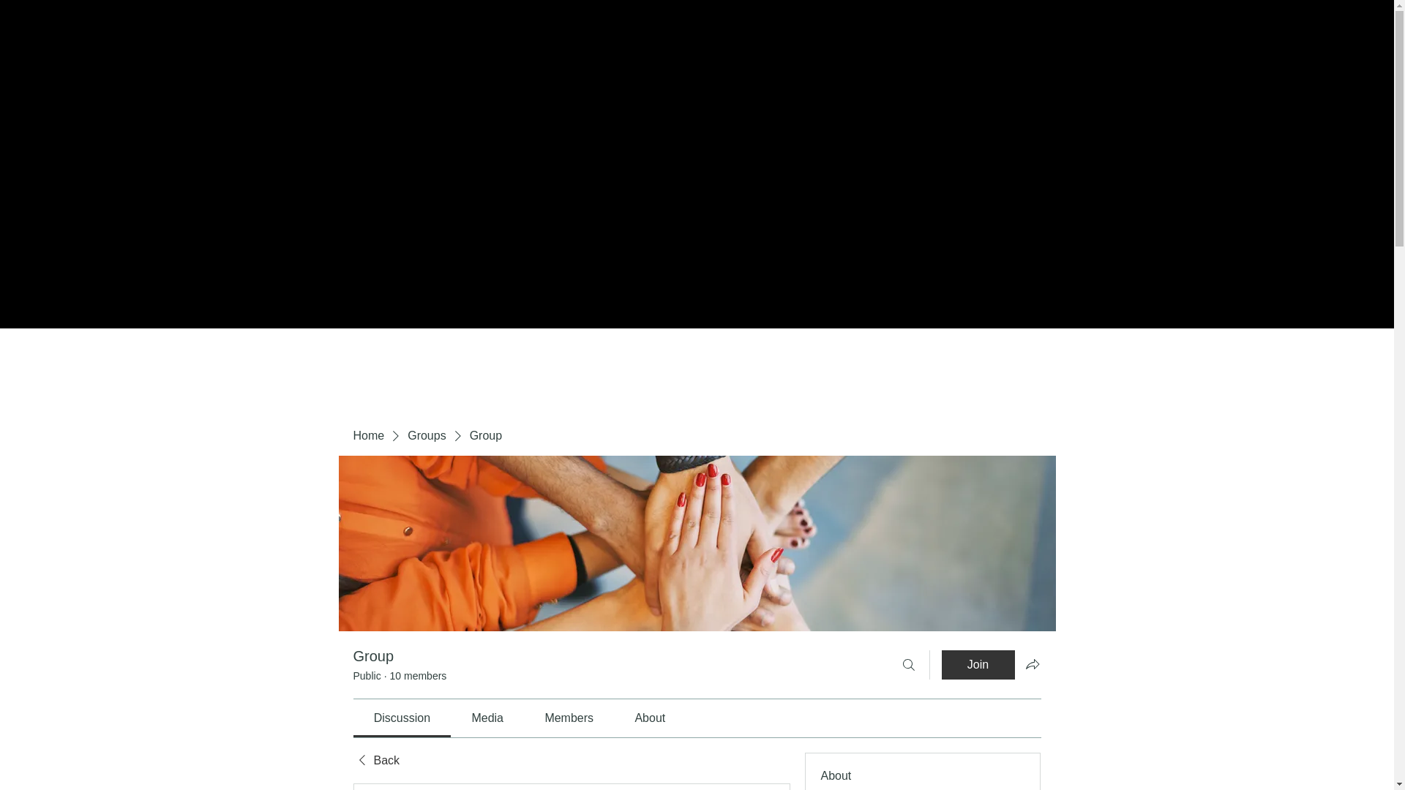  I want to click on Groups, so click(426, 436).